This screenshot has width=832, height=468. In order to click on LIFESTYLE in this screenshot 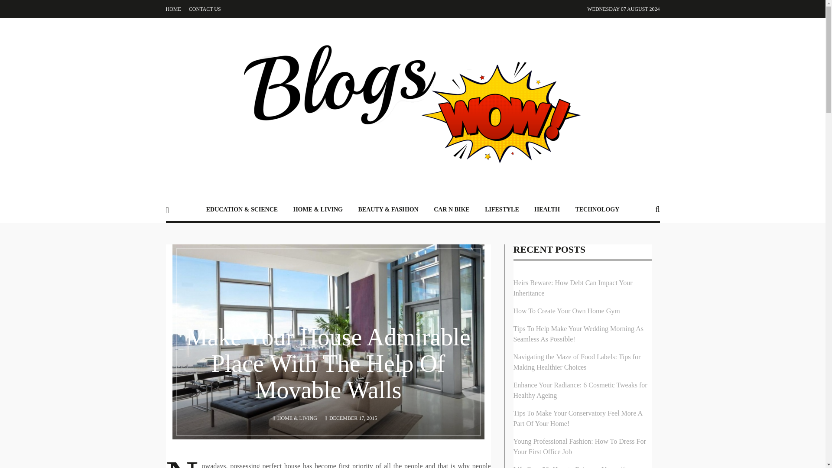, I will do `click(502, 209)`.